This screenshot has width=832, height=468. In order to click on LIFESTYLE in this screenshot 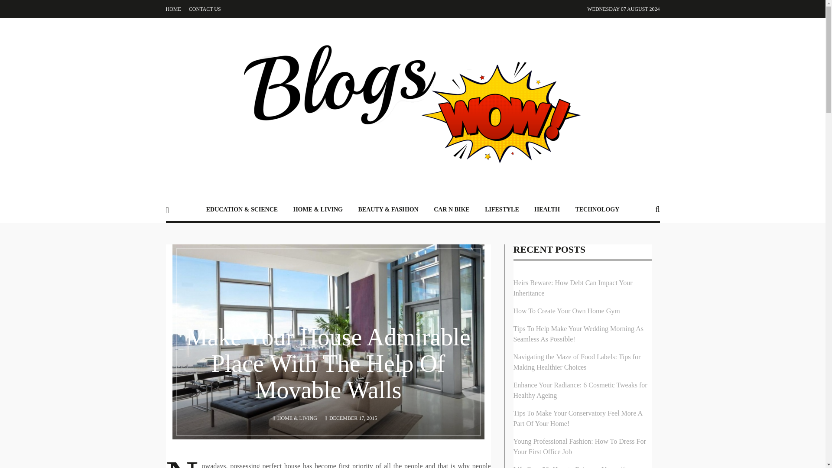, I will do `click(502, 209)`.